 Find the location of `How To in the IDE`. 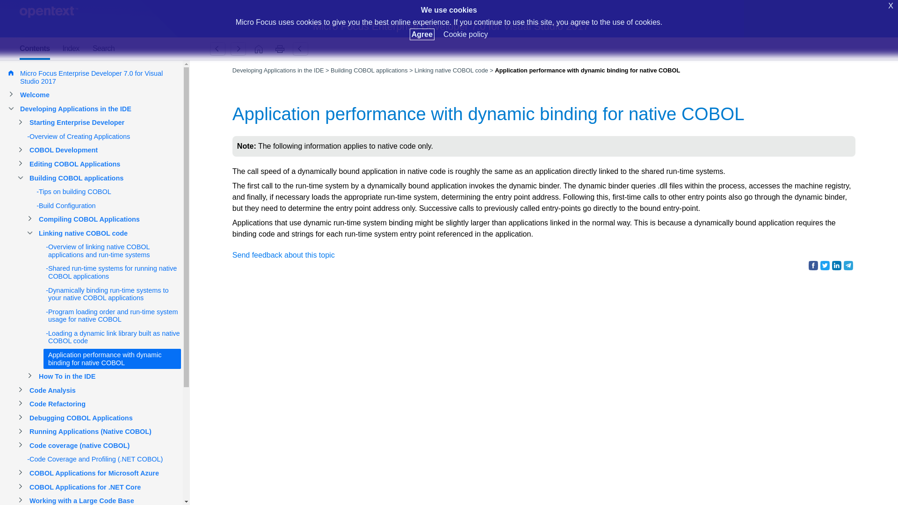

How To in the IDE is located at coordinates (238, 49).